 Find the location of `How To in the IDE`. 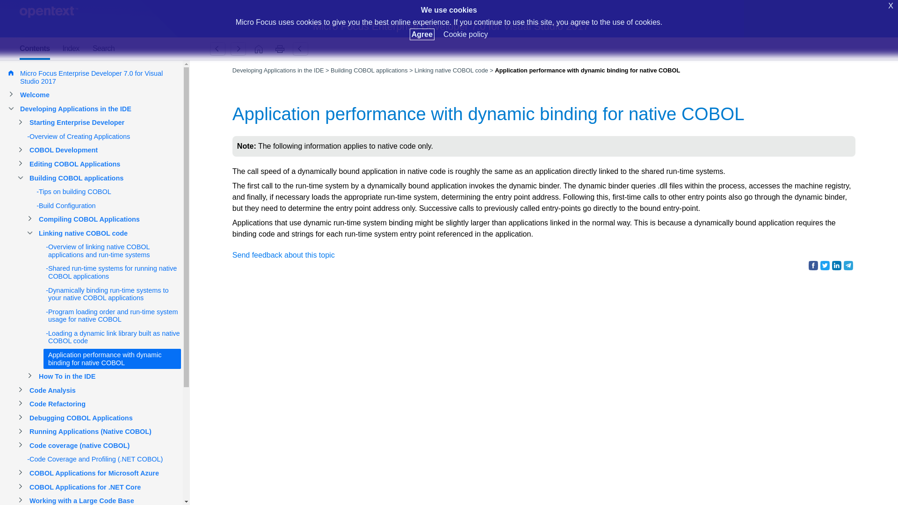

How To in the IDE is located at coordinates (238, 49).